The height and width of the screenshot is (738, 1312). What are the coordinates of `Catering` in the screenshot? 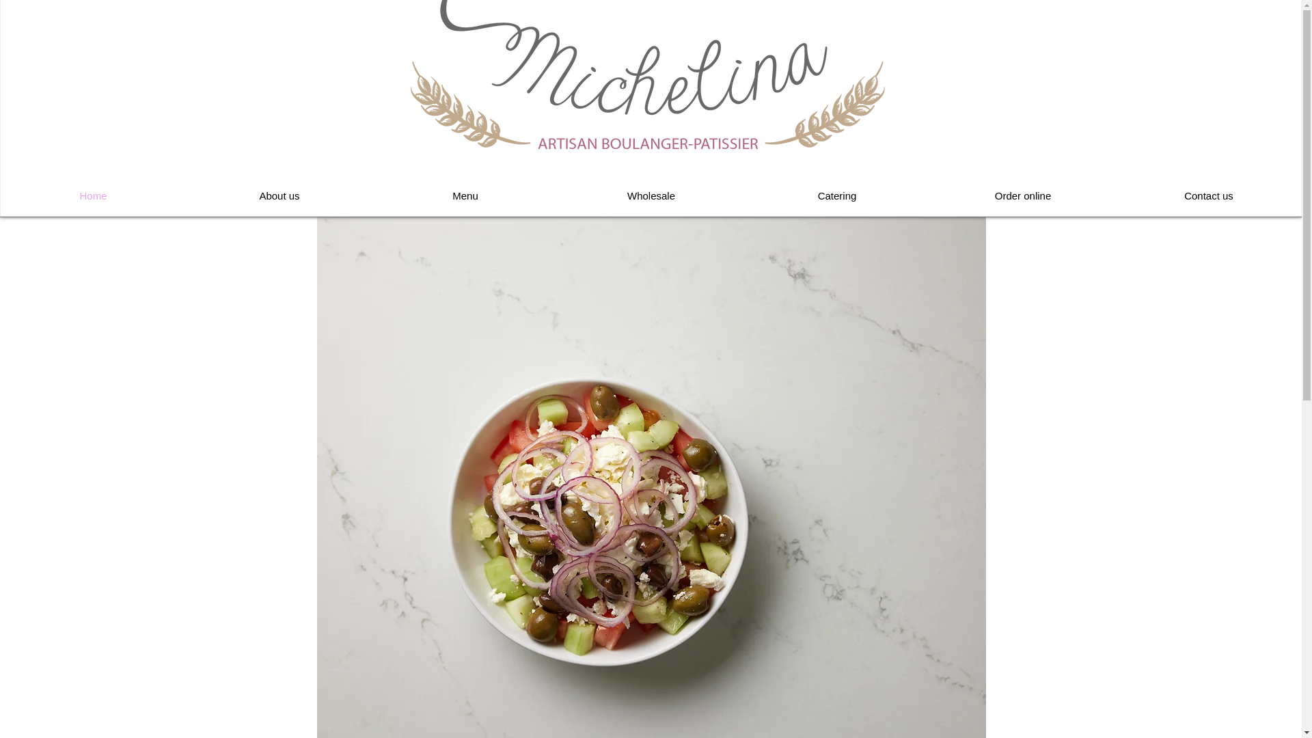 It's located at (836, 195).